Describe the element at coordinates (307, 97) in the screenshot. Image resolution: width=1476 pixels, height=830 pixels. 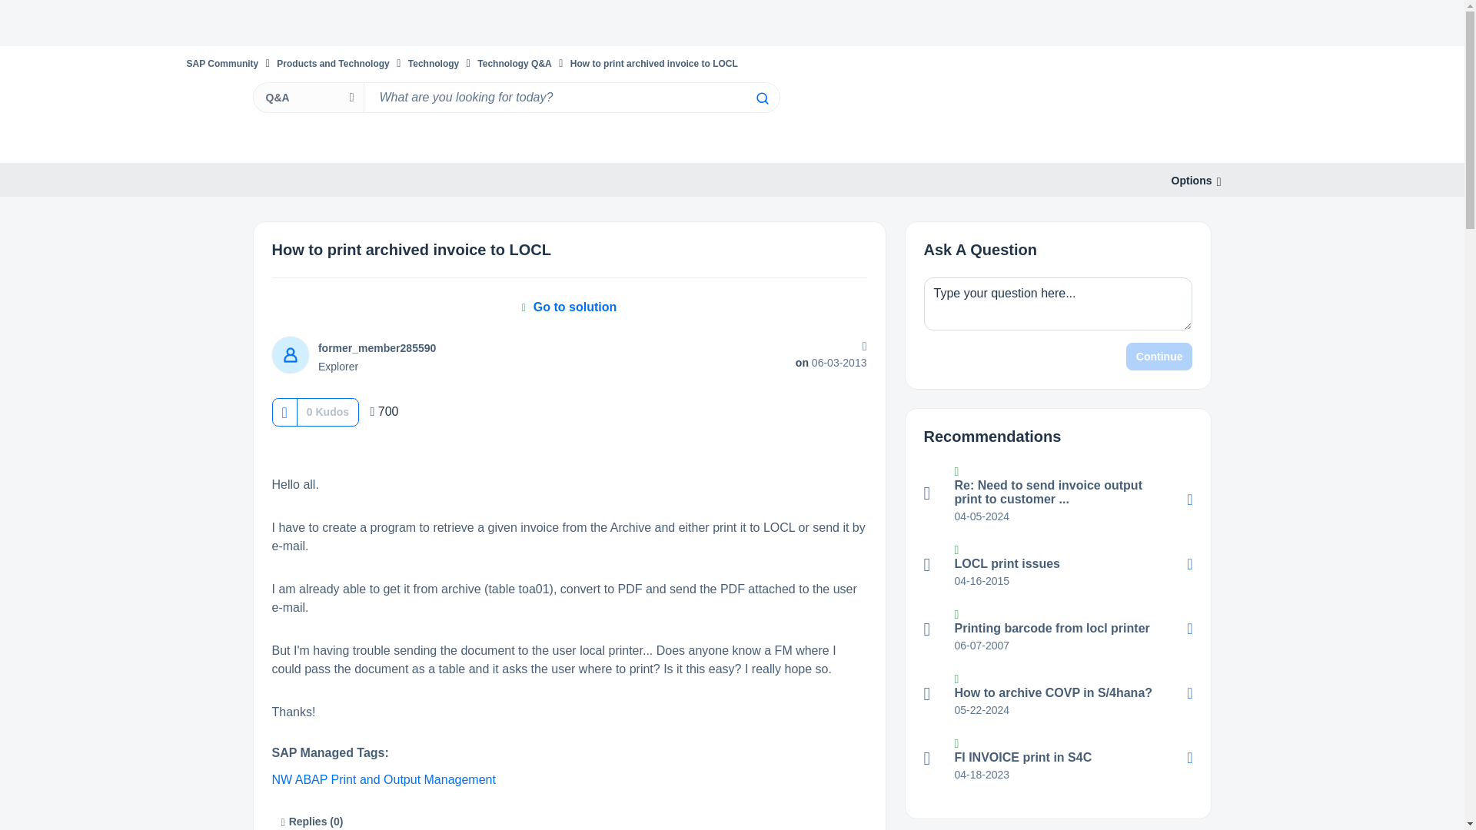
I see `Search Granularity` at that location.